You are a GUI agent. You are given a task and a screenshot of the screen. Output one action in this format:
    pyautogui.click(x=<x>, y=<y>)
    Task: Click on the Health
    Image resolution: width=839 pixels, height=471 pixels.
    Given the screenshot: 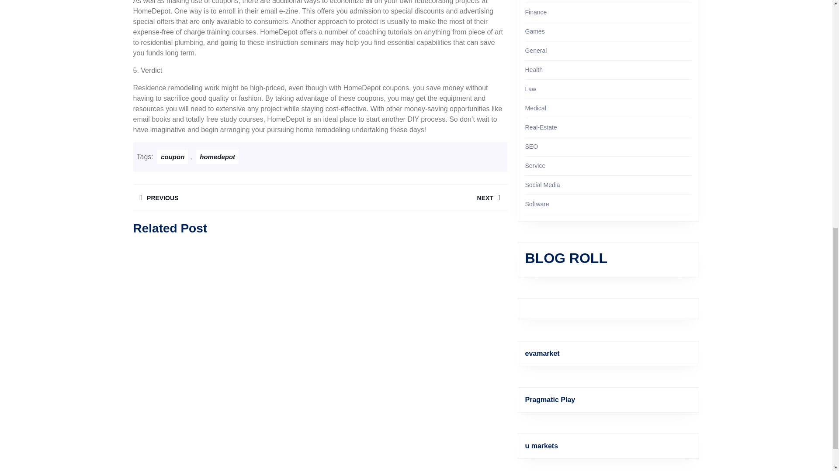 What is the action you would take?
    pyautogui.click(x=534, y=70)
    